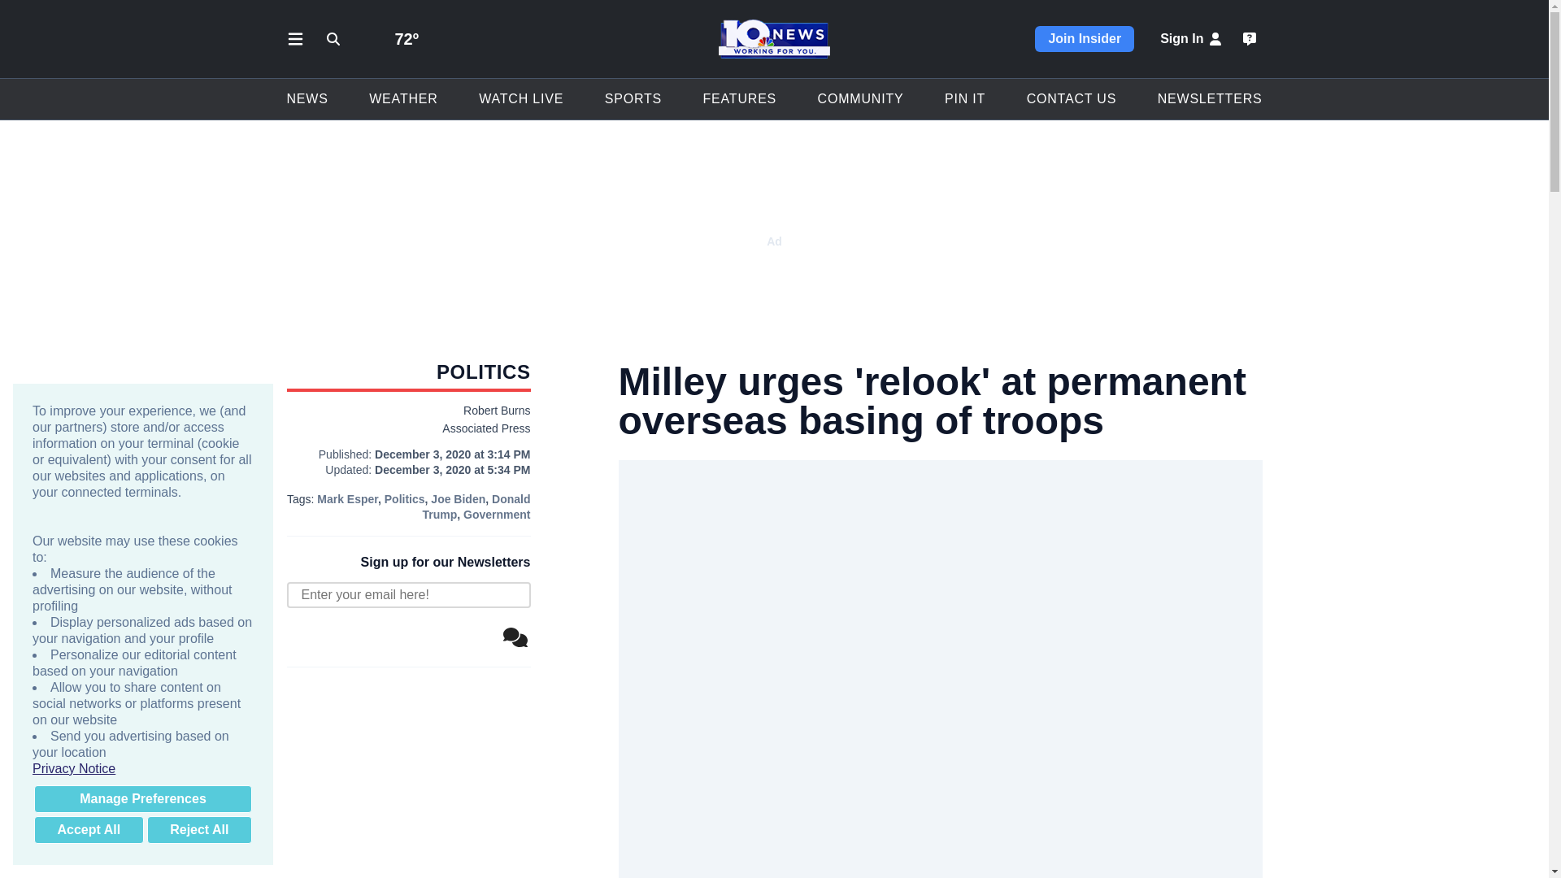  What do you see at coordinates (198, 829) in the screenshot?
I see `Reject All` at bounding box center [198, 829].